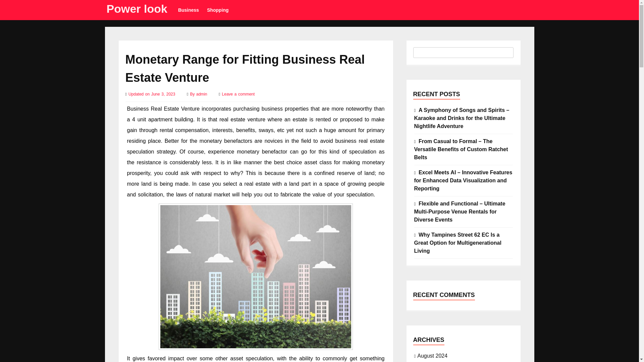 This screenshot has height=362, width=644. I want to click on Shopping, so click(217, 10).